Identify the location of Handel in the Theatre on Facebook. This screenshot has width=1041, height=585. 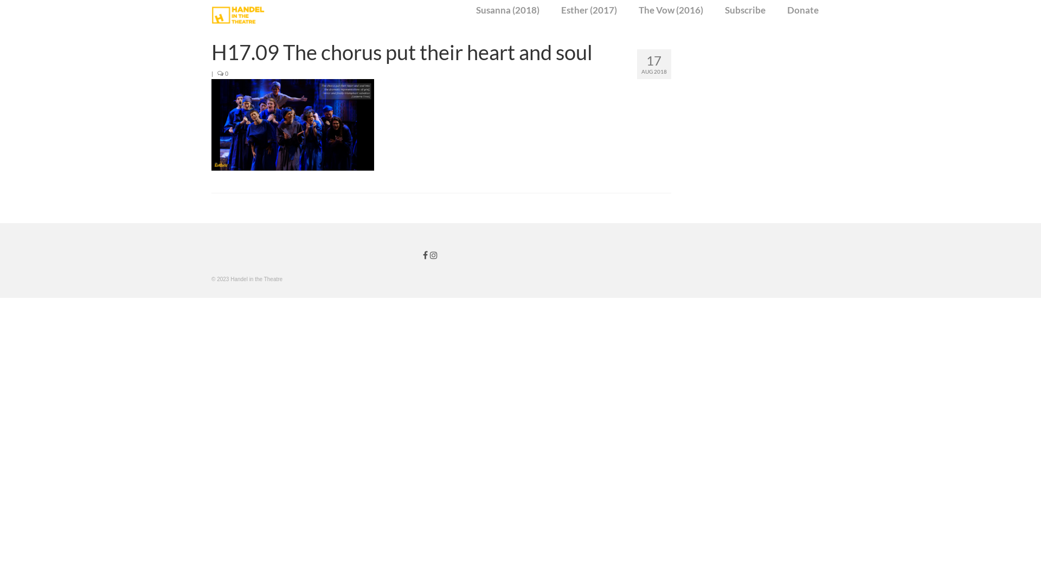
(426, 256).